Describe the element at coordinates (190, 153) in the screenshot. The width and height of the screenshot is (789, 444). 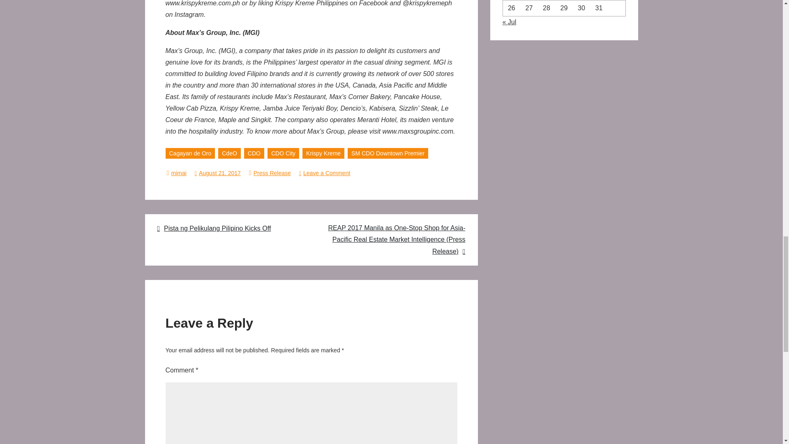
I see `Cagayan de Oro` at that location.